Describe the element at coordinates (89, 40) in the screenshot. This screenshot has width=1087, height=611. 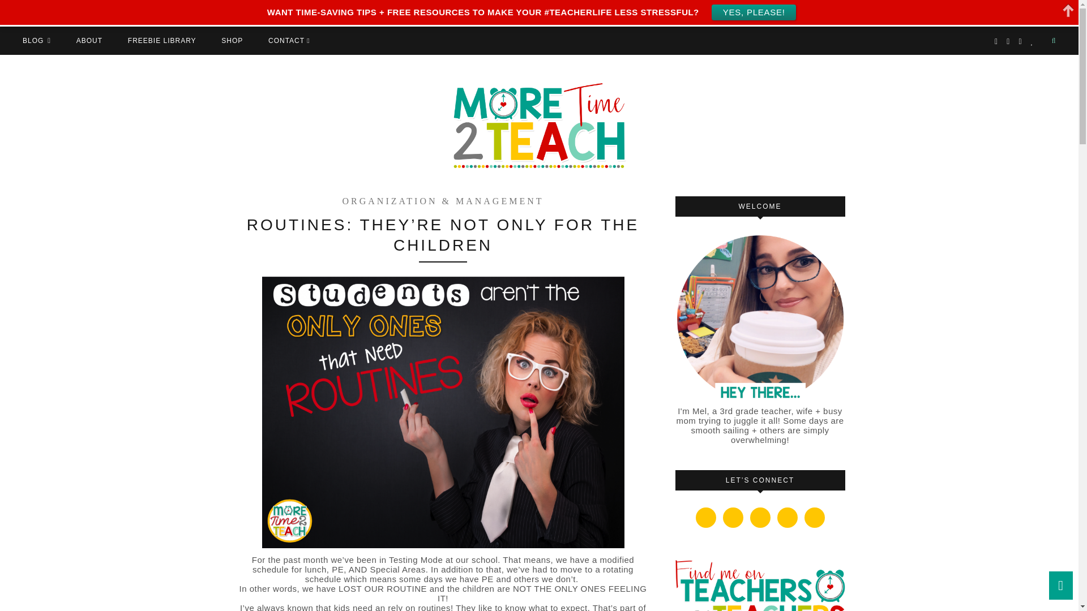
I see `ABOUT` at that location.